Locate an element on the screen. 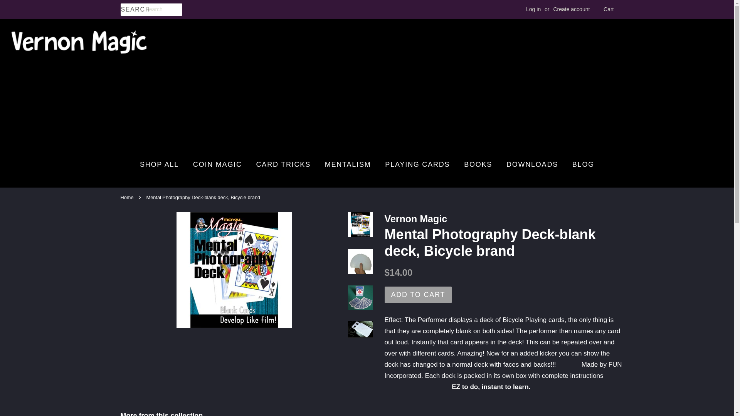 The width and height of the screenshot is (740, 416). Back to the frontpage is located at coordinates (128, 197).